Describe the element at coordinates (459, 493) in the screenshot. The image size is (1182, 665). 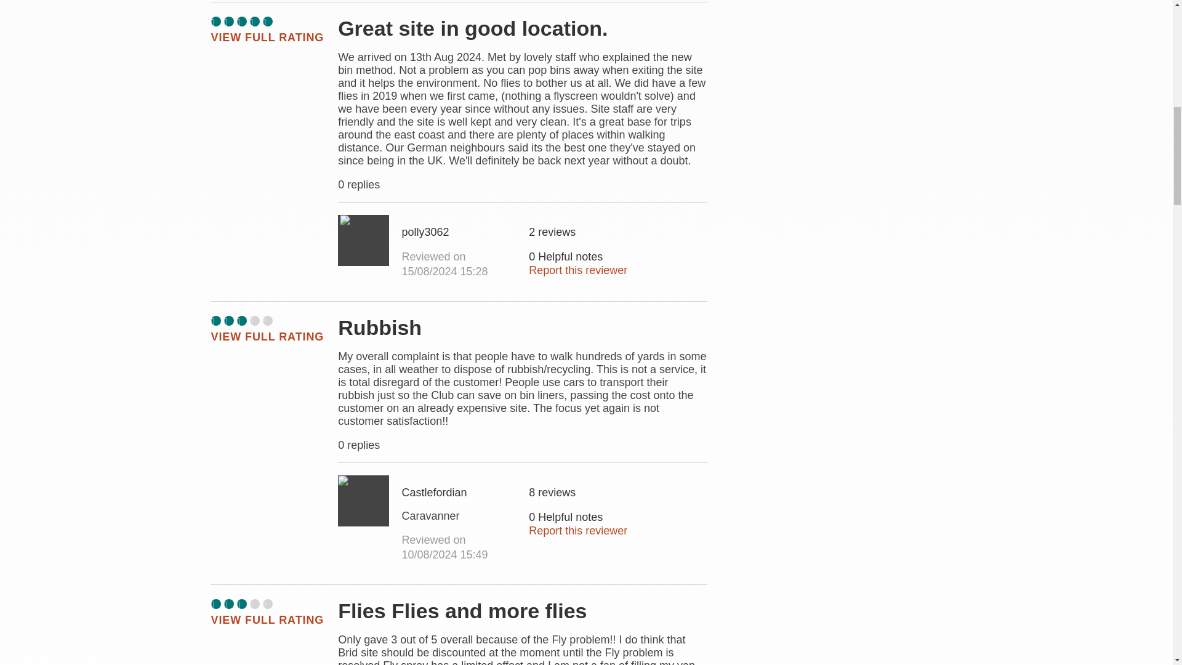
I see `View Castlefordian profile` at that location.